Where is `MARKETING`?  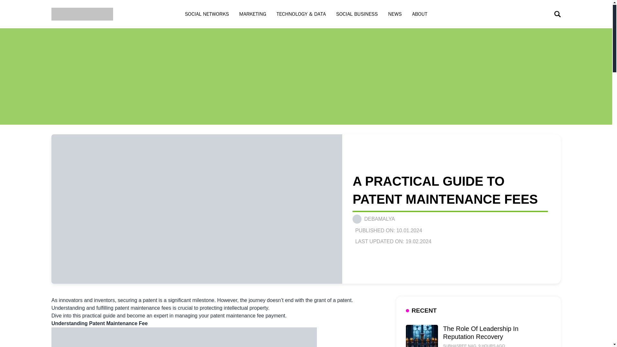
MARKETING is located at coordinates (253, 14).